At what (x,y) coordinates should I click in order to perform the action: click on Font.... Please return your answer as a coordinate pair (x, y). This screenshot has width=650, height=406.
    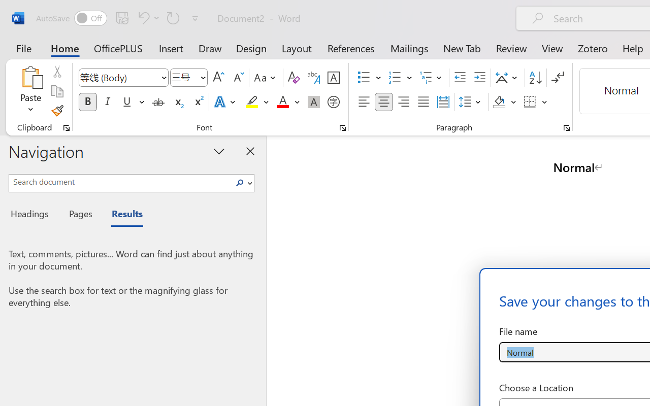
    Looking at the image, I should click on (343, 128).